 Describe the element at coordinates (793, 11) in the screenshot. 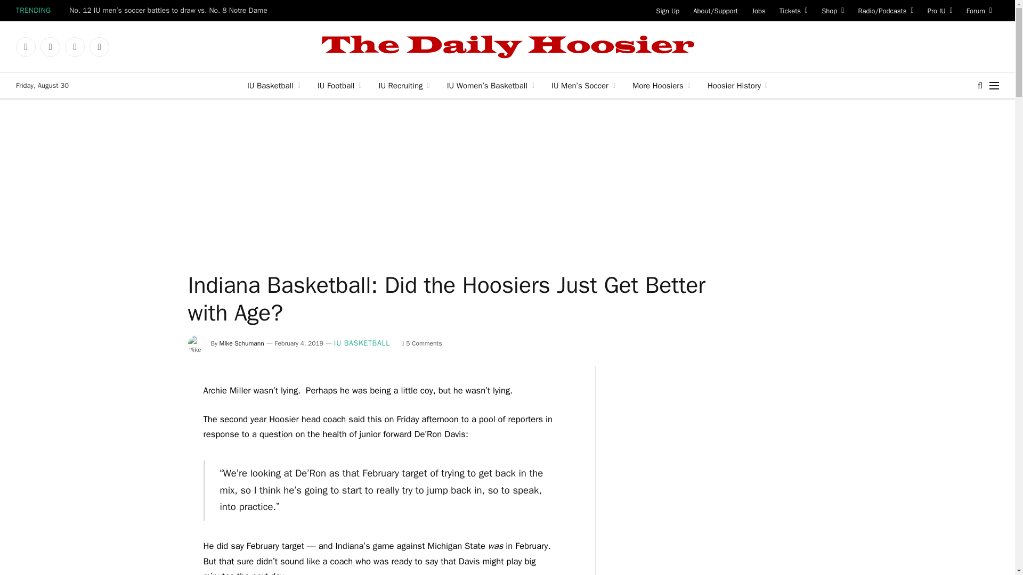

I see `Tickets` at that location.